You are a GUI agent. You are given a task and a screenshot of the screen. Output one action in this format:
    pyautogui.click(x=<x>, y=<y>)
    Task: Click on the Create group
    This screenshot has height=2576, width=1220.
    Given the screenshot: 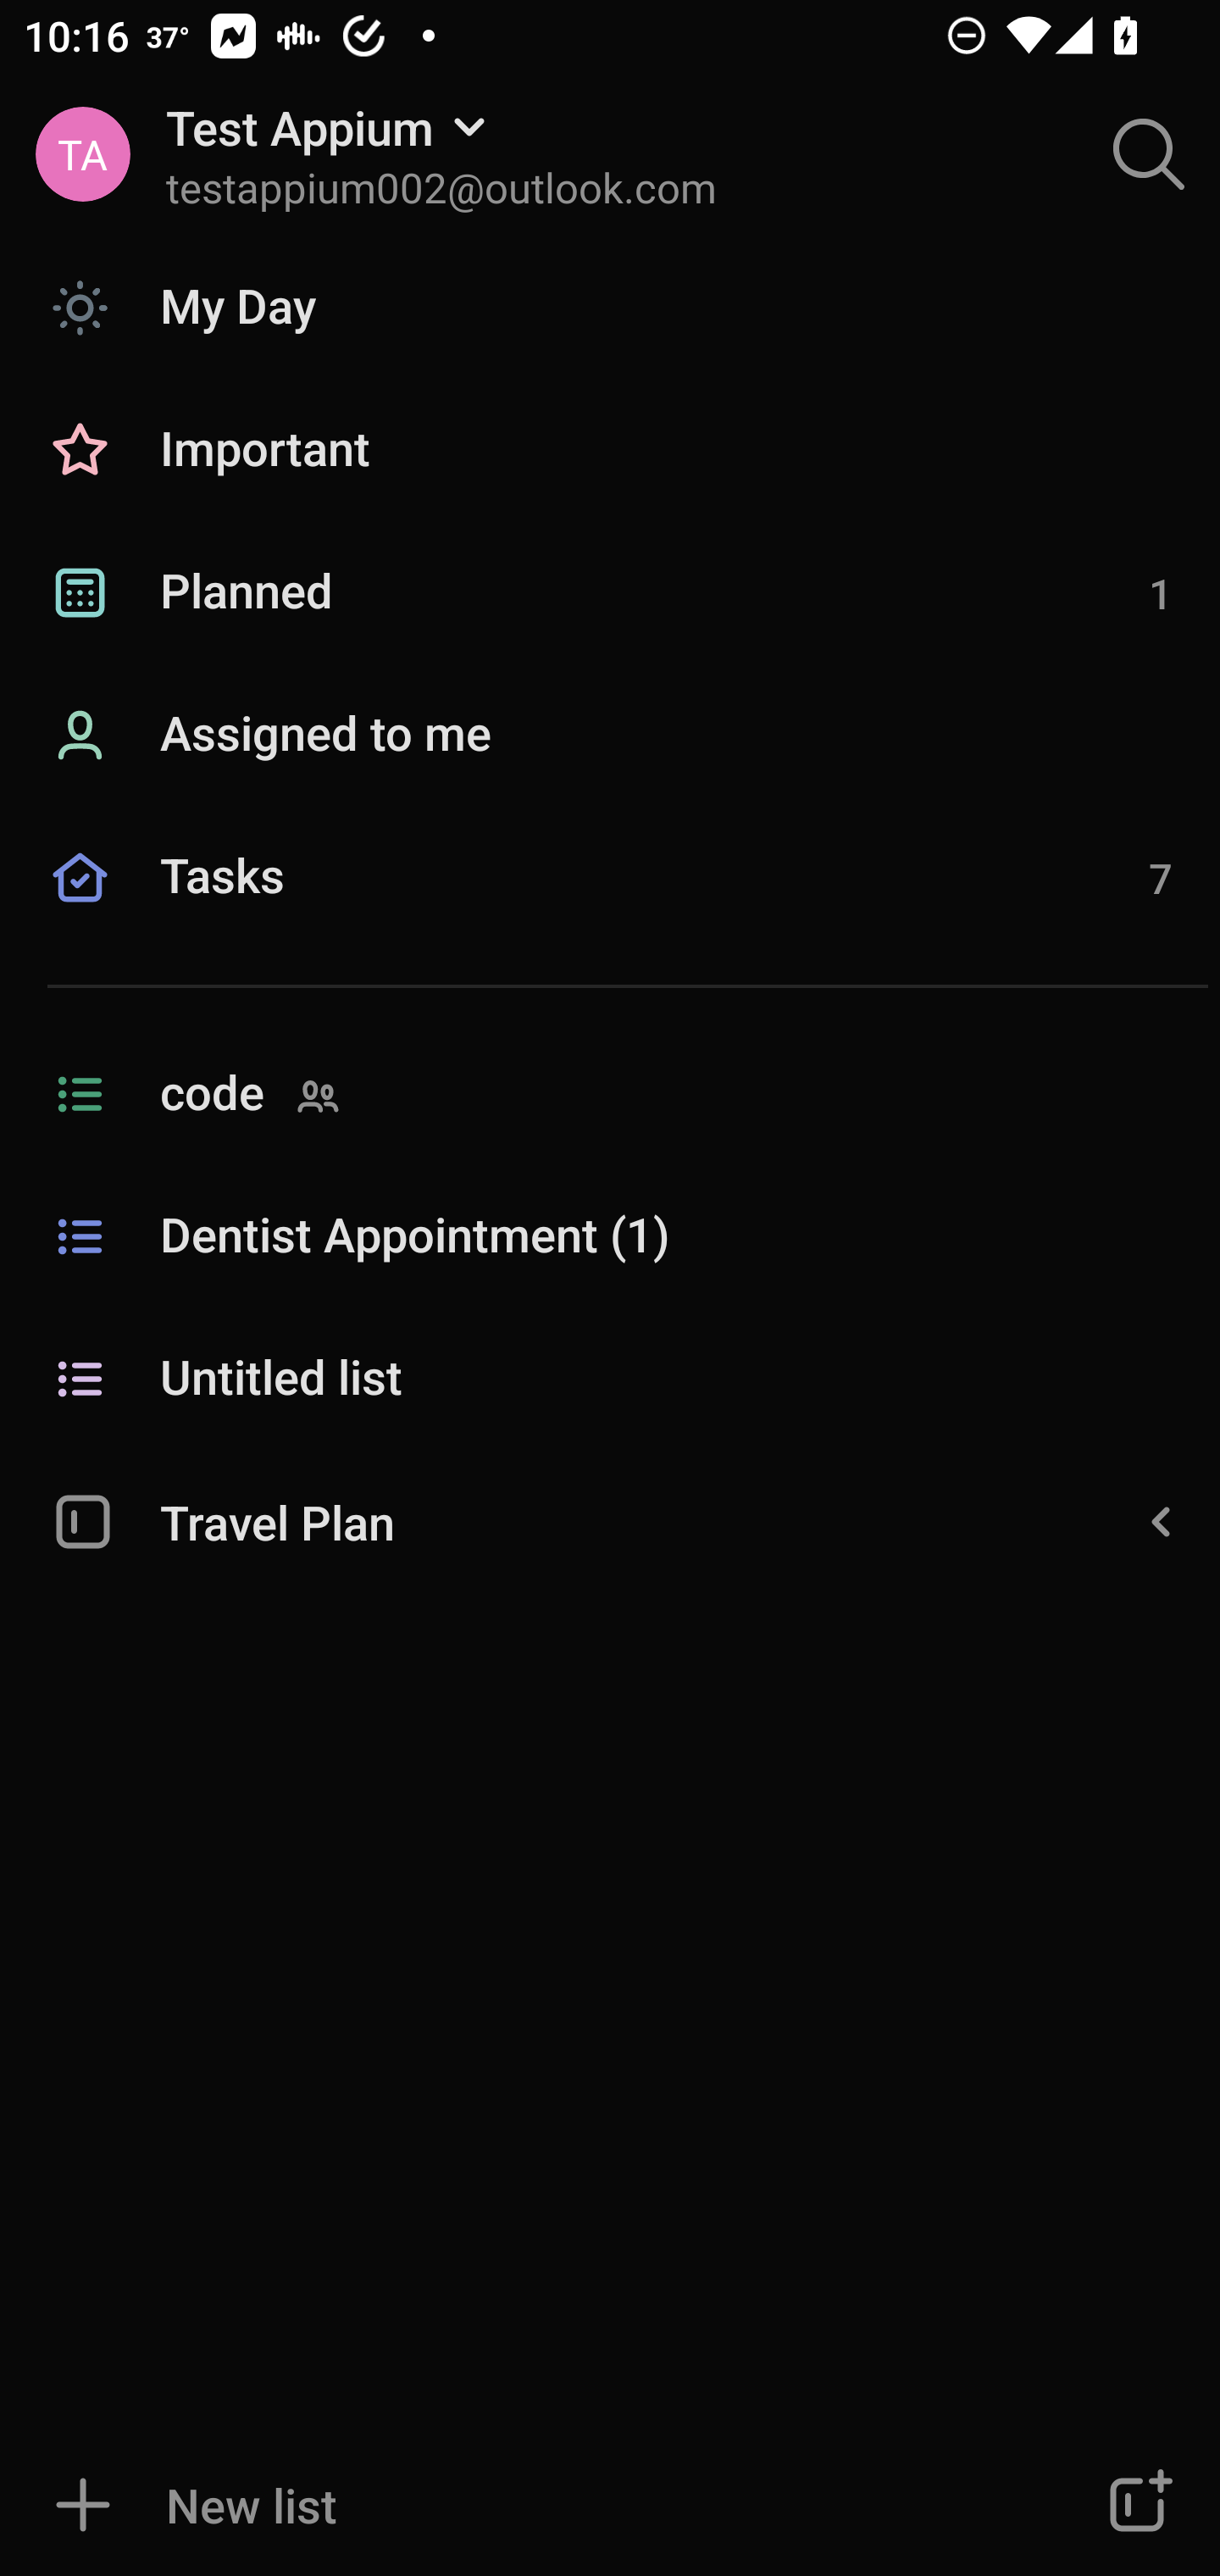 What is the action you would take?
    pyautogui.click(x=1137, y=2505)
    